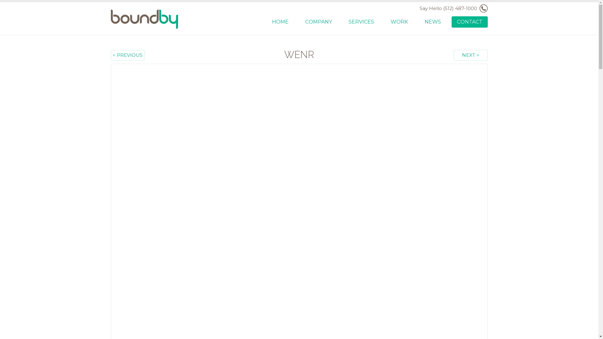  Describe the element at coordinates (280, 22) in the screenshot. I see `HOME` at that location.